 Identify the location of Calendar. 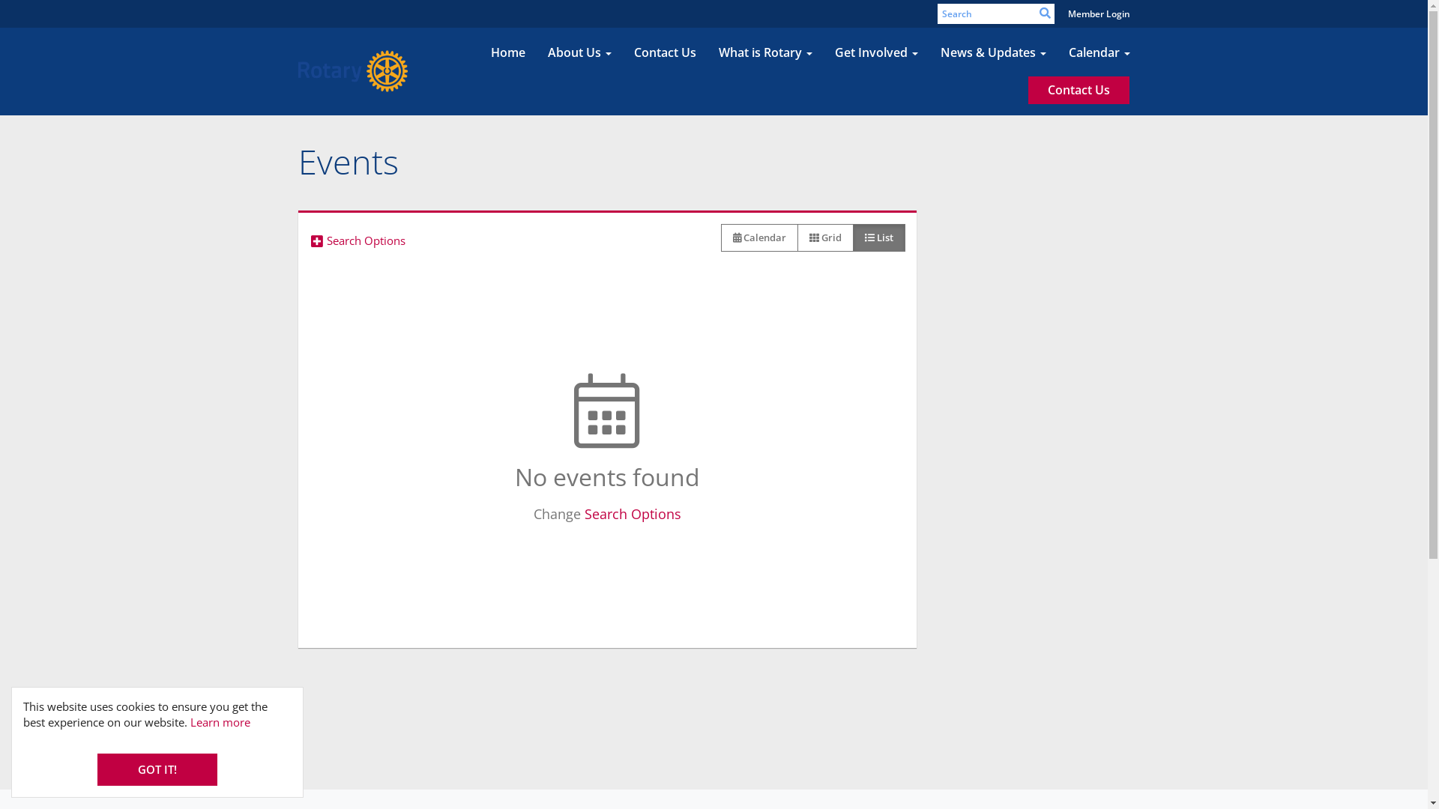
(1099, 53).